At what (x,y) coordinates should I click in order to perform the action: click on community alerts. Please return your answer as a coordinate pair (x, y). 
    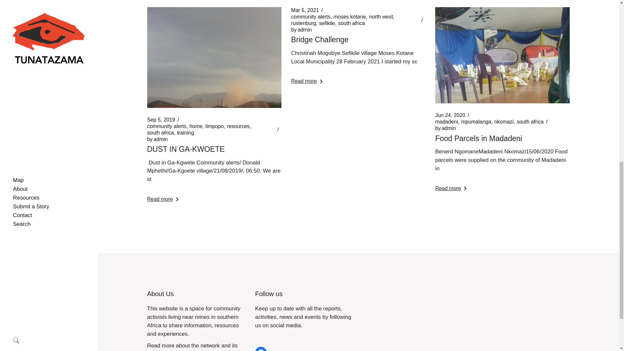
    Looking at the image, I should click on (311, 17).